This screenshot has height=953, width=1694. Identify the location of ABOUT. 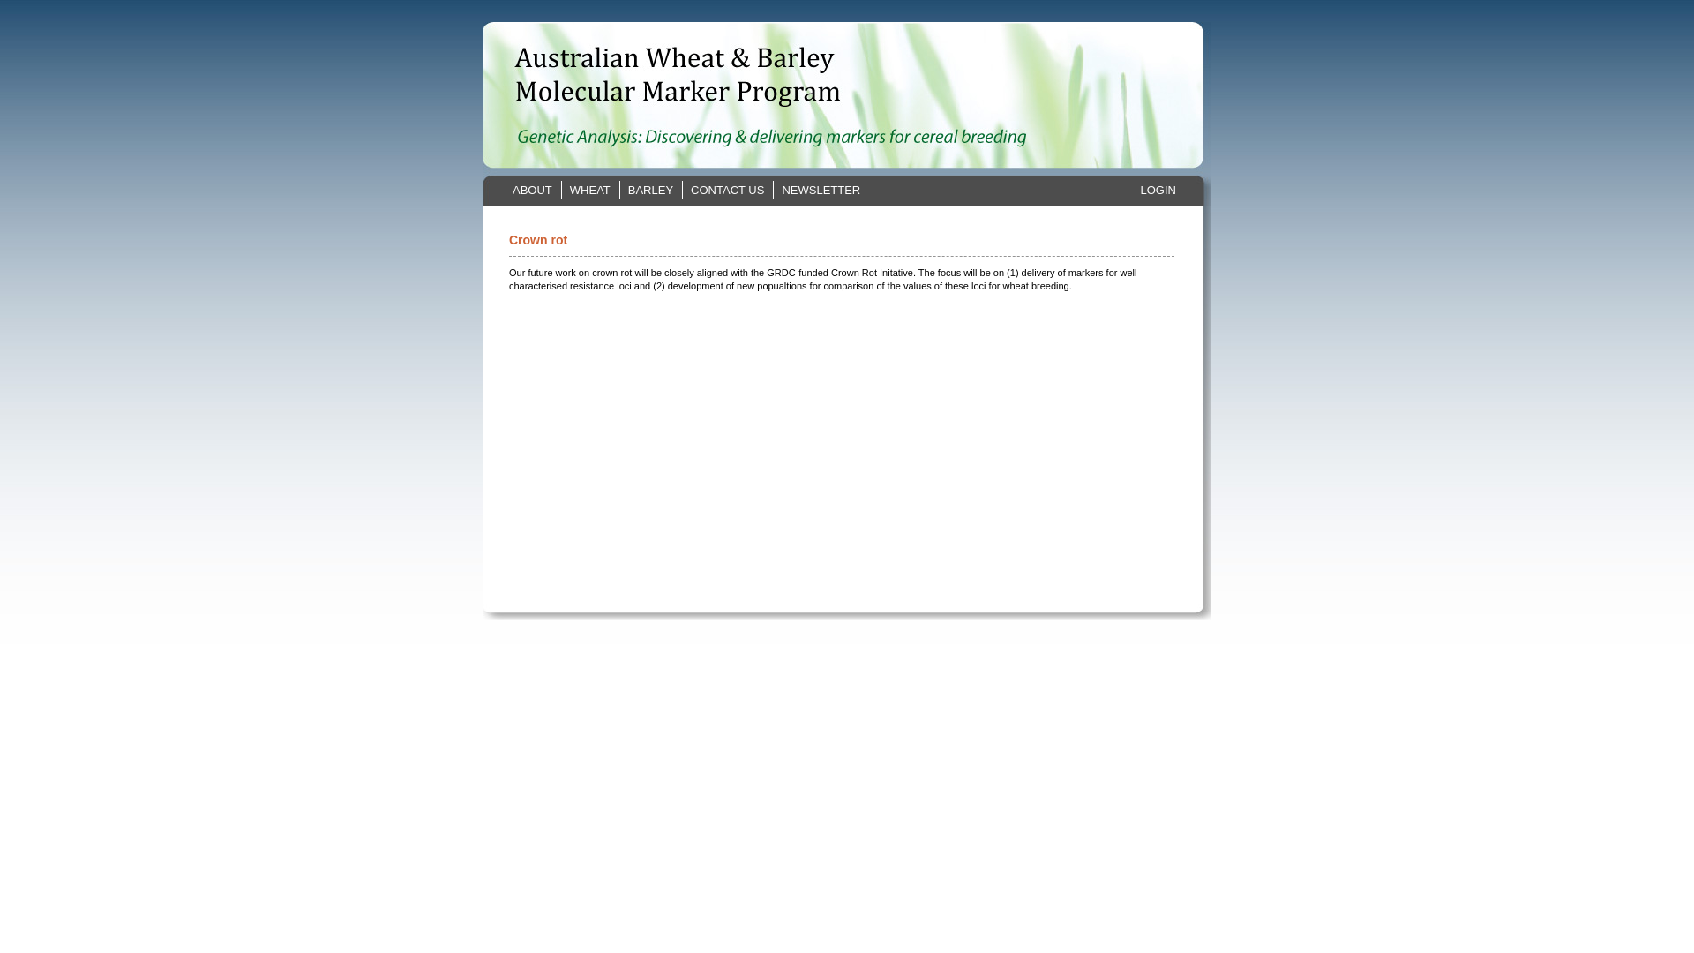
(533, 191).